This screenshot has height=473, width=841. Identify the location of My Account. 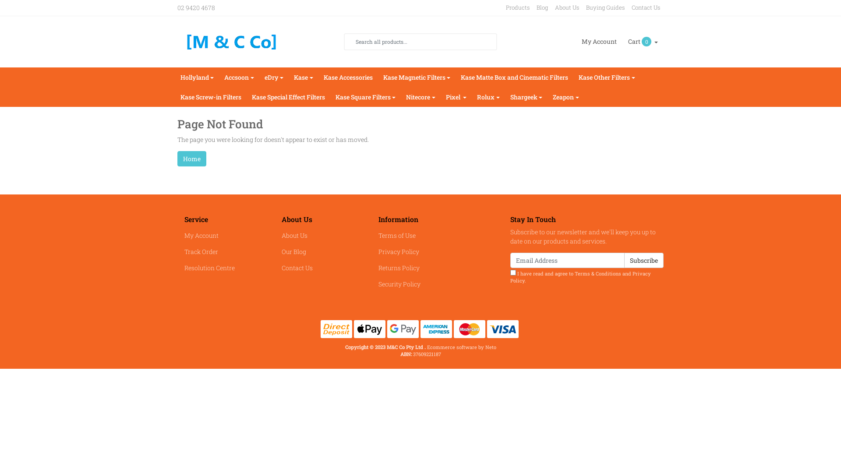
(599, 42).